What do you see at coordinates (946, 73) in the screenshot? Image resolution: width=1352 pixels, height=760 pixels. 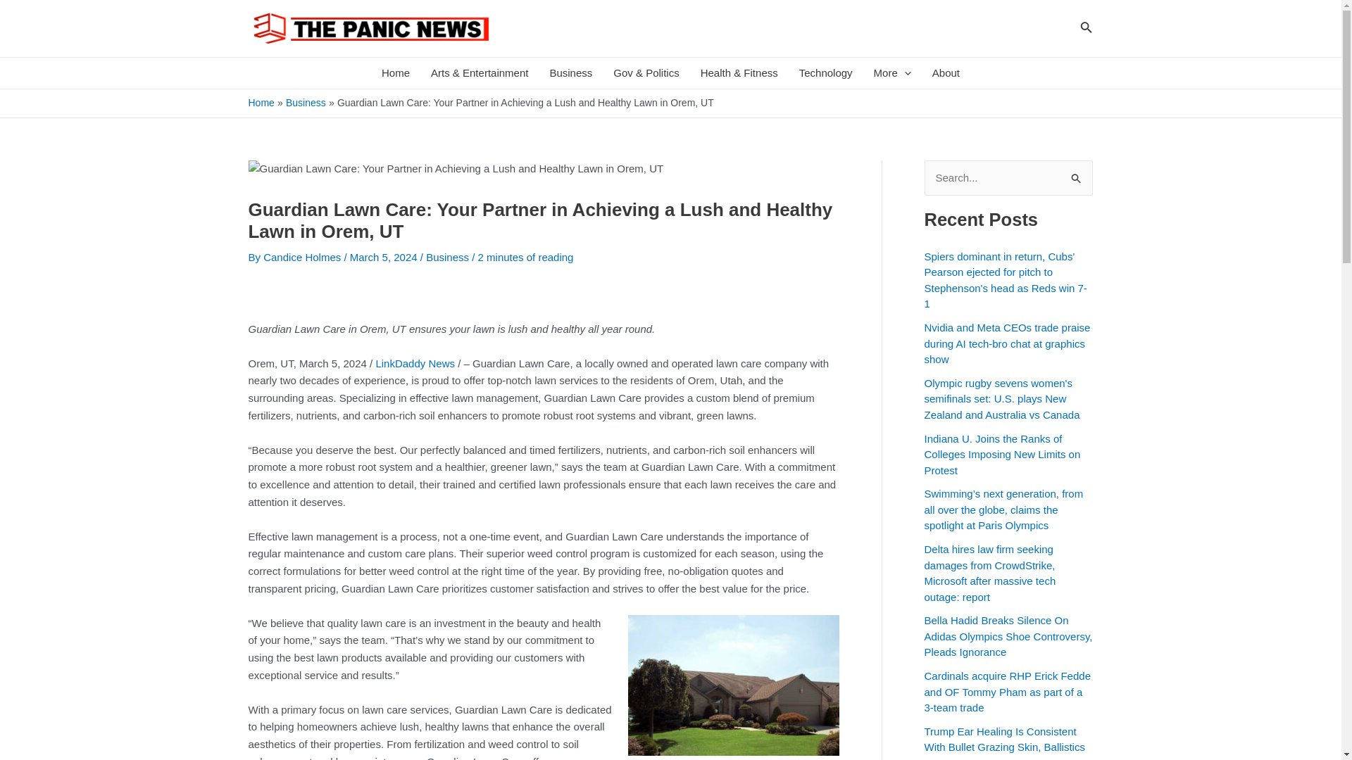 I see `About` at bounding box center [946, 73].